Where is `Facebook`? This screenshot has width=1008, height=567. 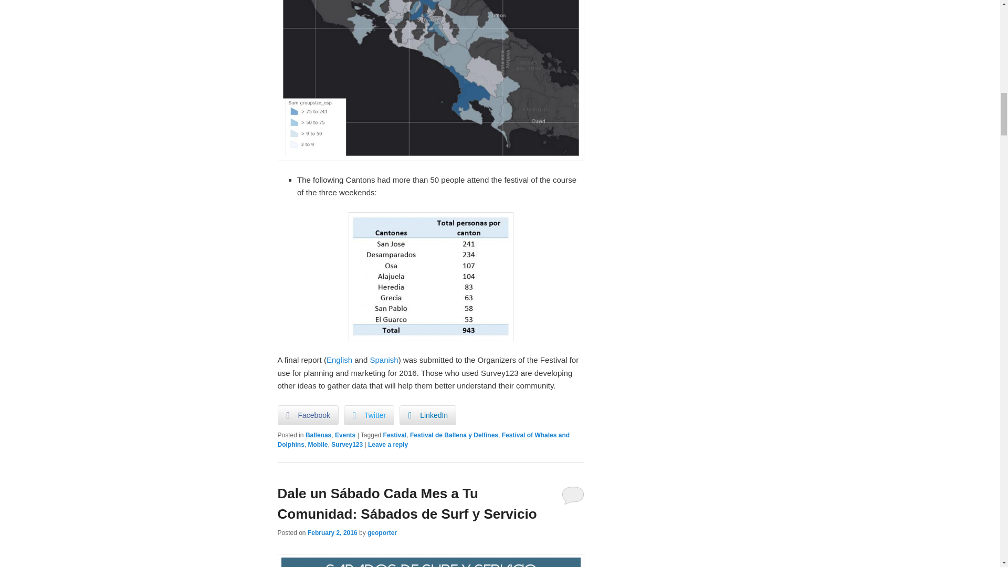
Facebook is located at coordinates (308, 415).